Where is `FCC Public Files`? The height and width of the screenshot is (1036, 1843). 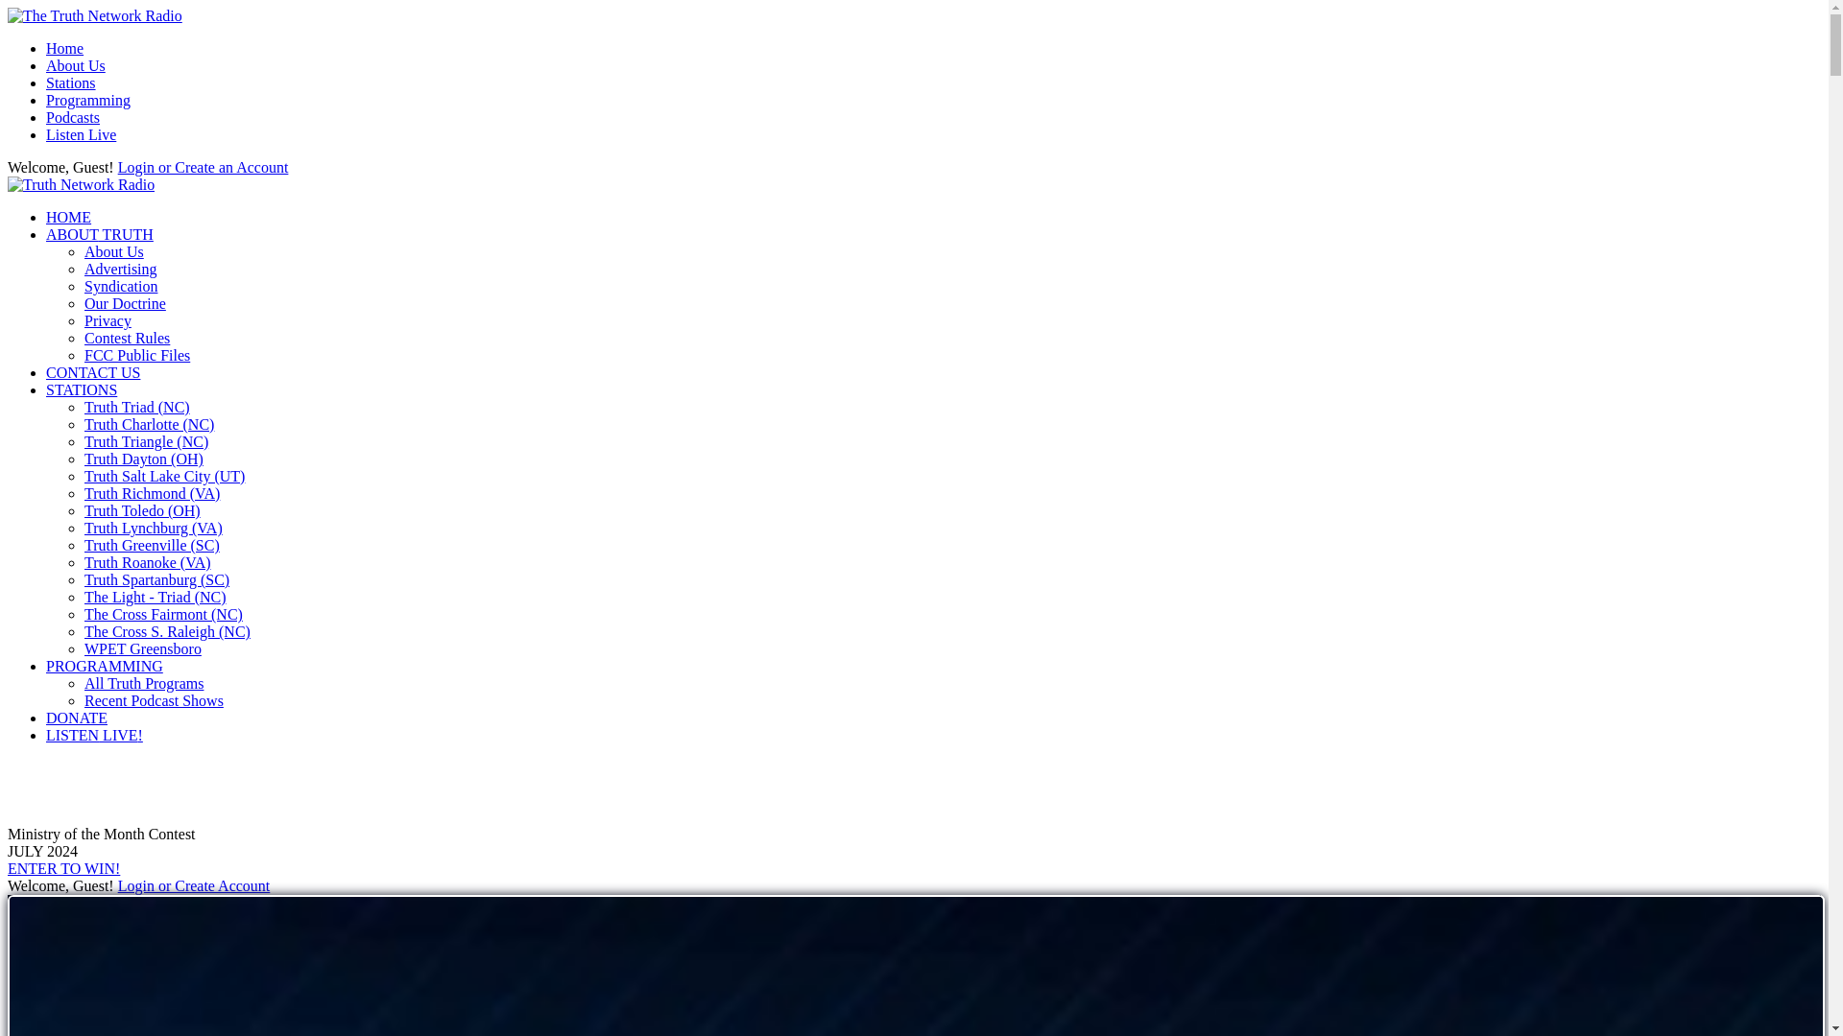 FCC Public Files is located at coordinates (136, 355).